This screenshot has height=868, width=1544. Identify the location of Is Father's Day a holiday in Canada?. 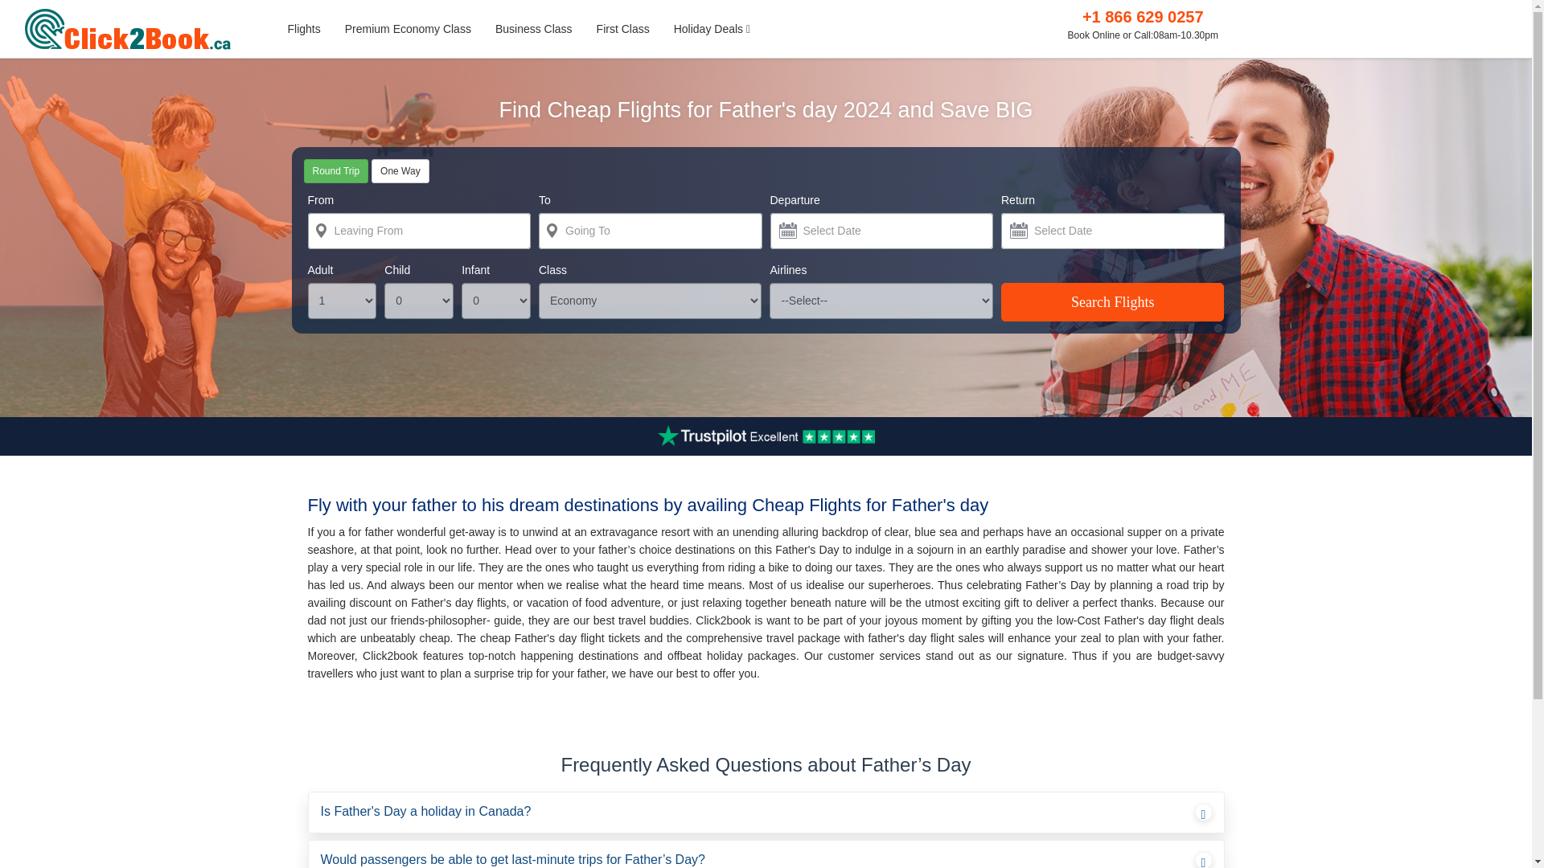
(765, 812).